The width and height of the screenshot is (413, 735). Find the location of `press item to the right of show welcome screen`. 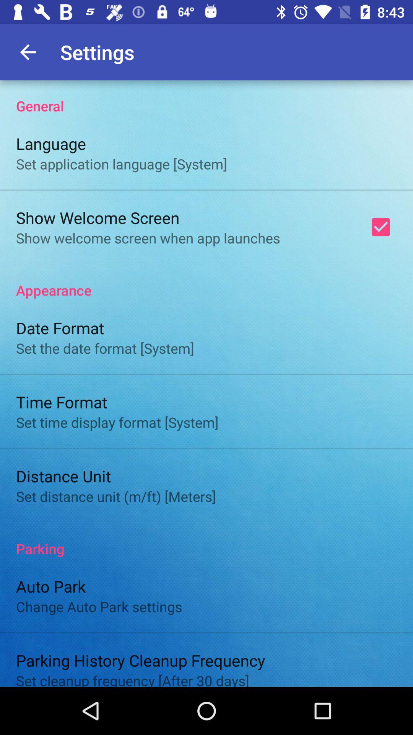

press item to the right of show welcome screen is located at coordinates (381, 227).